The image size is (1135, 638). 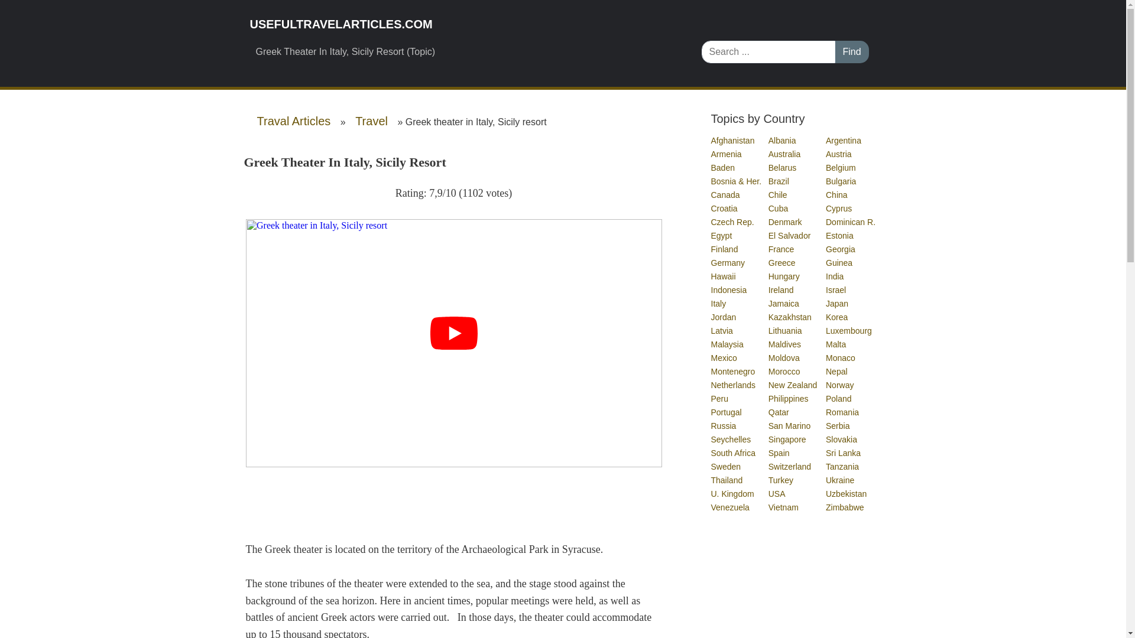 I want to click on El Salvador, so click(x=790, y=235).